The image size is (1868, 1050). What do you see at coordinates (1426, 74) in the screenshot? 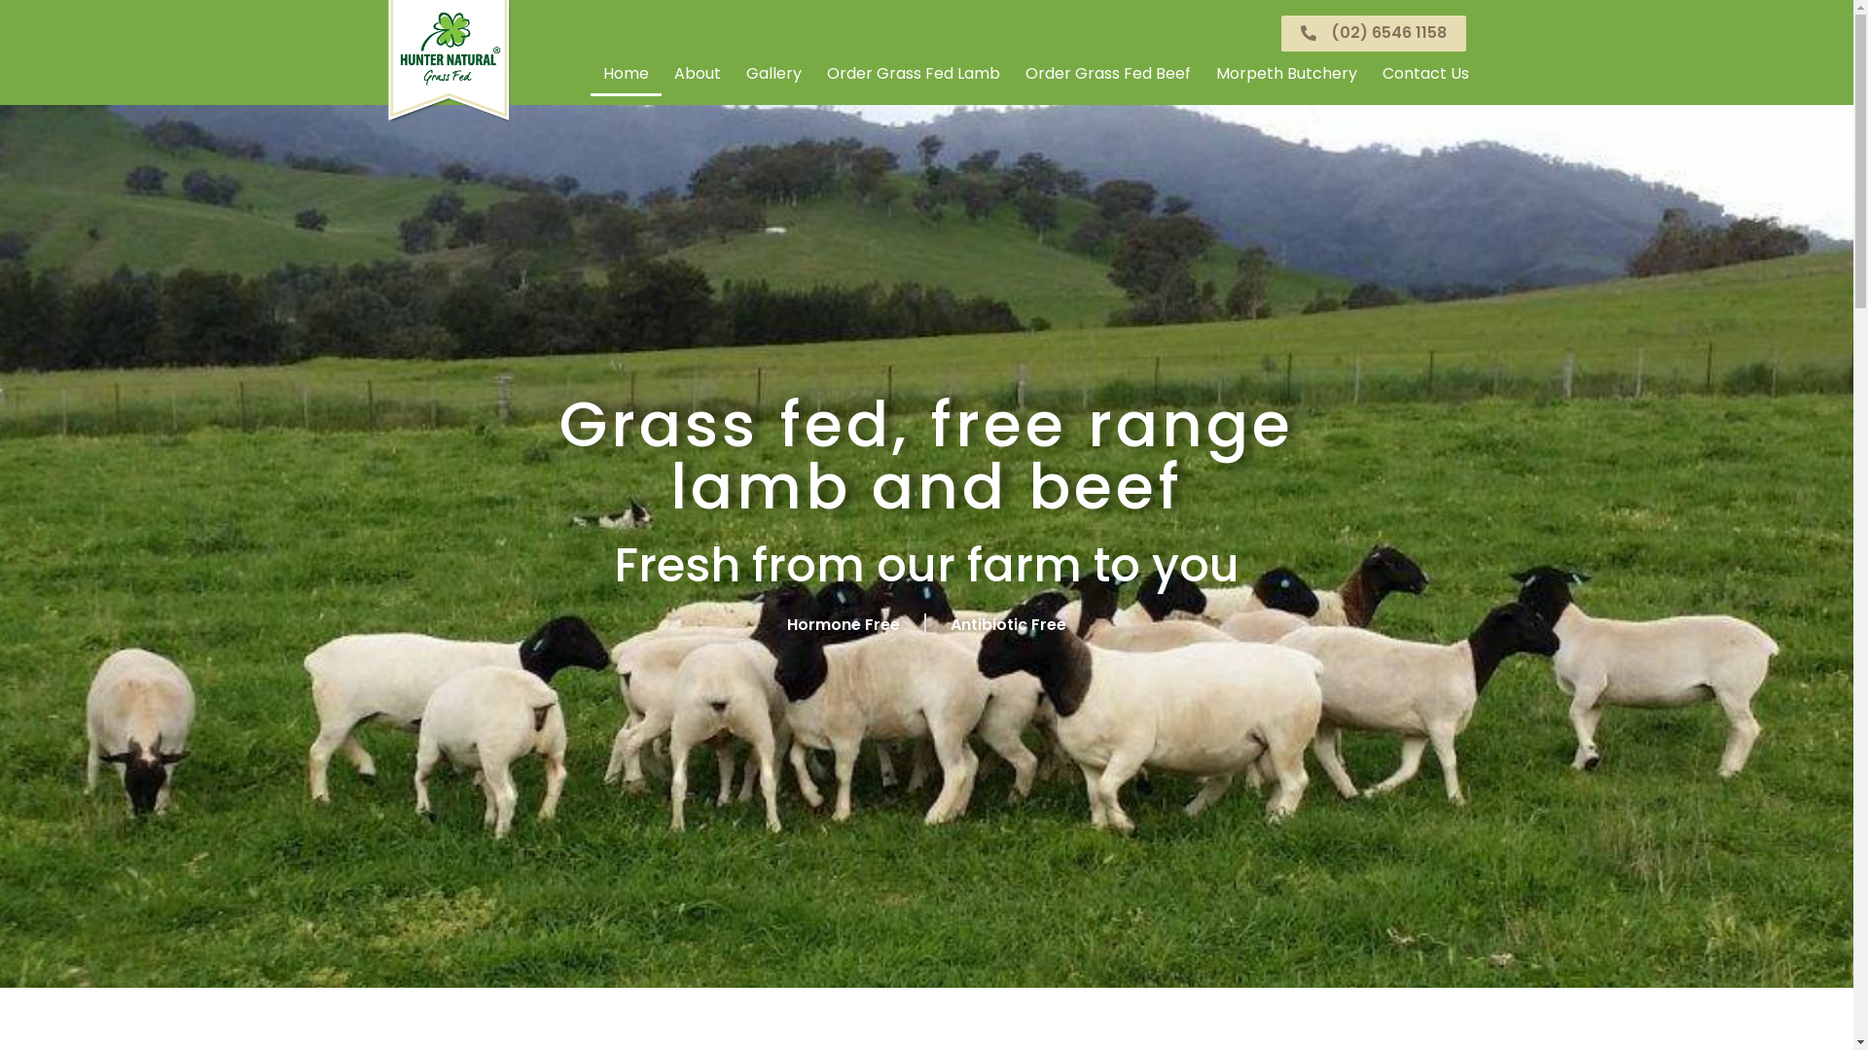
I see `Contact Us` at bounding box center [1426, 74].